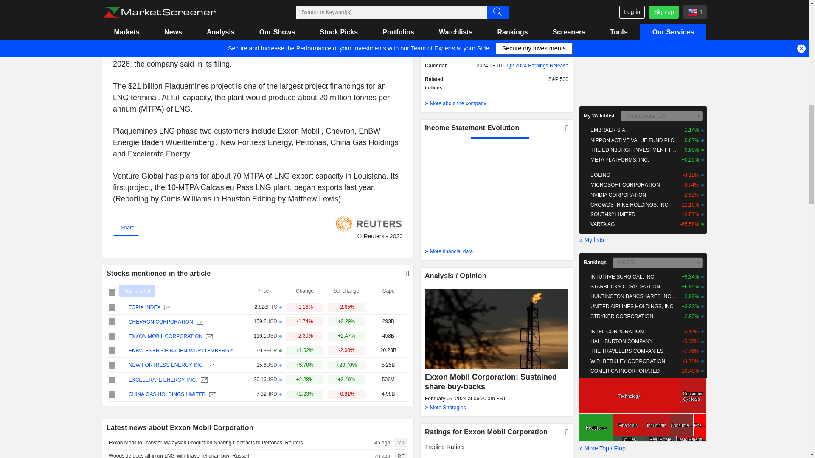  What do you see at coordinates (112, 365) in the screenshot?
I see `on` at bounding box center [112, 365].